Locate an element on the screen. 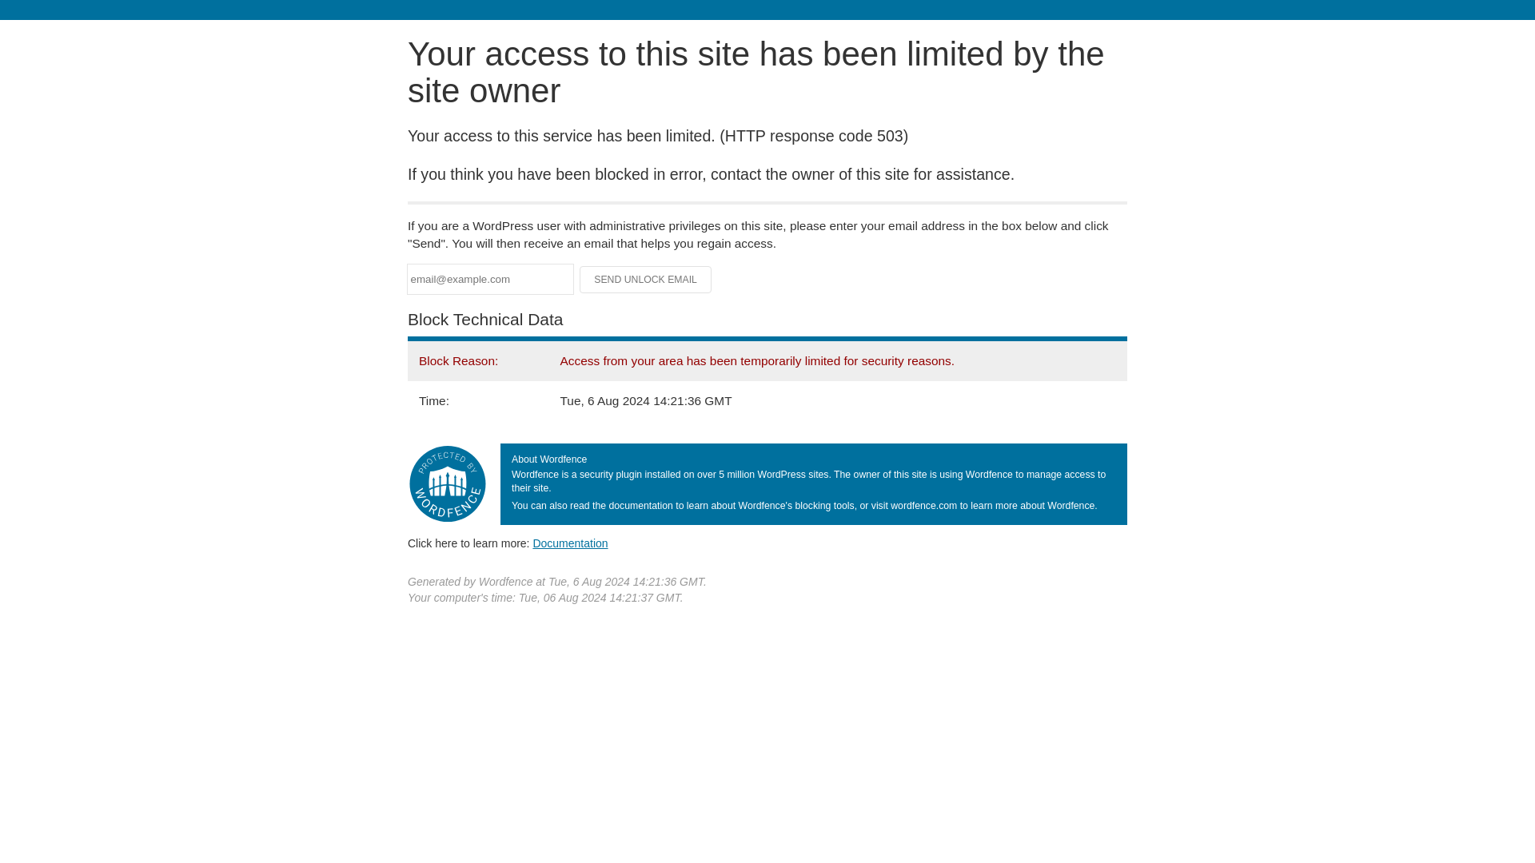 This screenshot has height=863, width=1535. Send Unlock Email is located at coordinates (646, 280).